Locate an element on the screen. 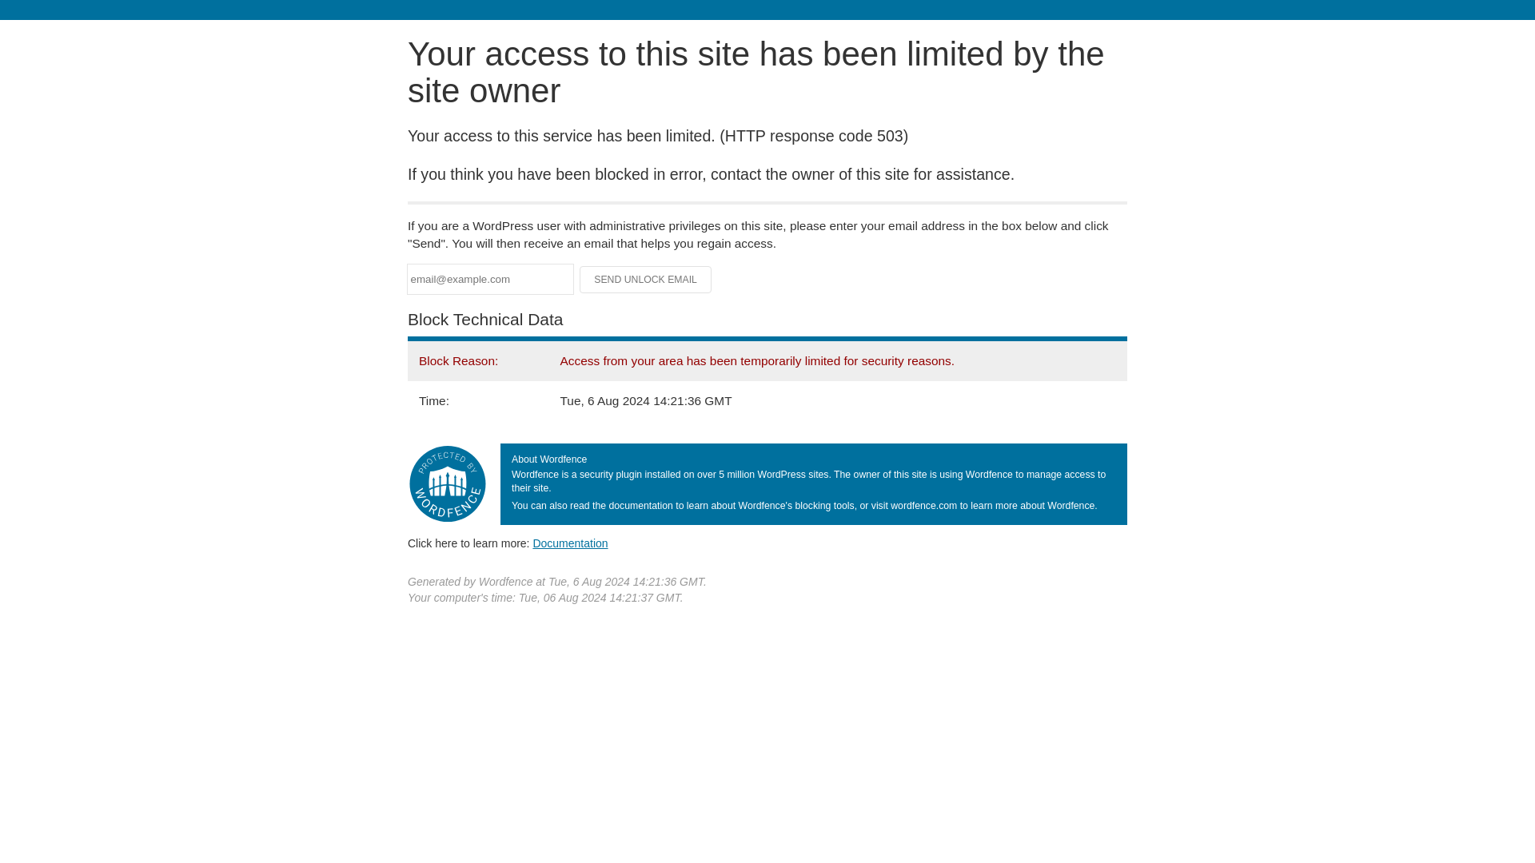 This screenshot has height=863, width=1535. Send Unlock Email is located at coordinates (646, 280).